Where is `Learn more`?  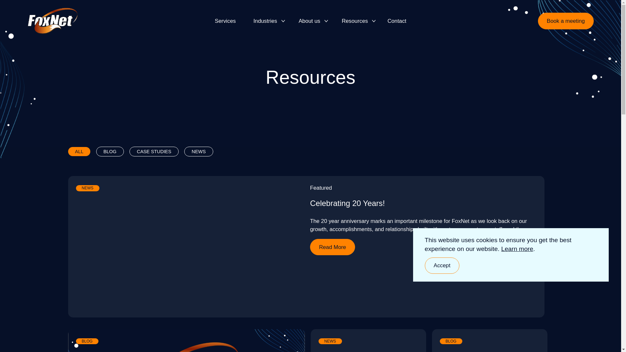
Learn more is located at coordinates (517, 249).